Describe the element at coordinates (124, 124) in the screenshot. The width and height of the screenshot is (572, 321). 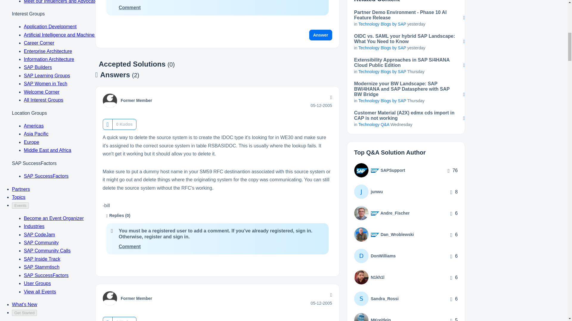
I see `The total number of kudos this post has received.` at that location.